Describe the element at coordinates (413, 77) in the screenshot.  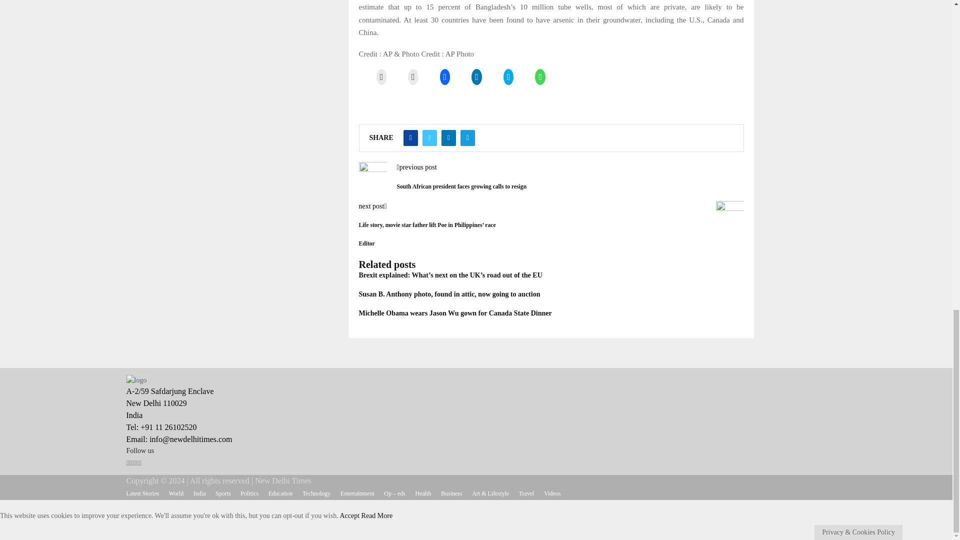
I see `Click to print` at that location.